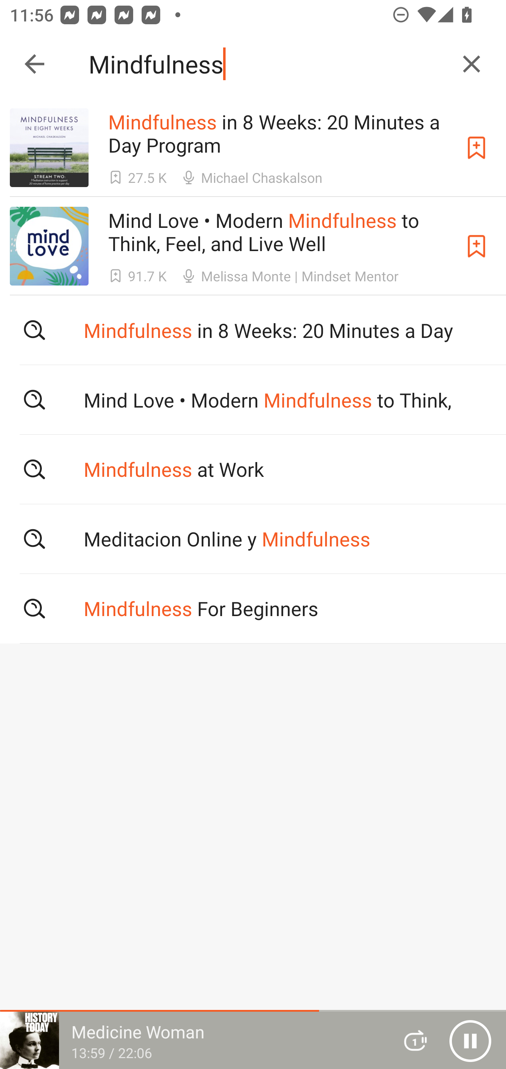 The height and width of the screenshot is (1069, 506). I want to click on Subscribe, so click(476, 245).